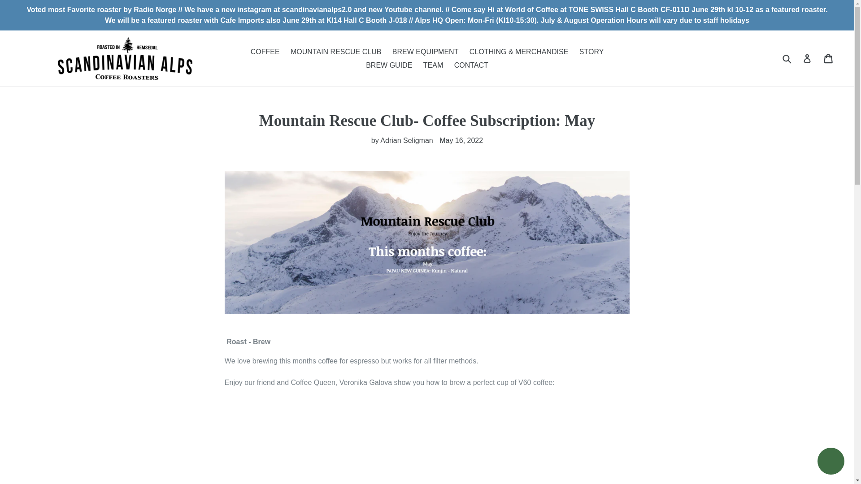 The height and width of the screenshot is (484, 861). I want to click on YouTube video player, so click(427, 450).